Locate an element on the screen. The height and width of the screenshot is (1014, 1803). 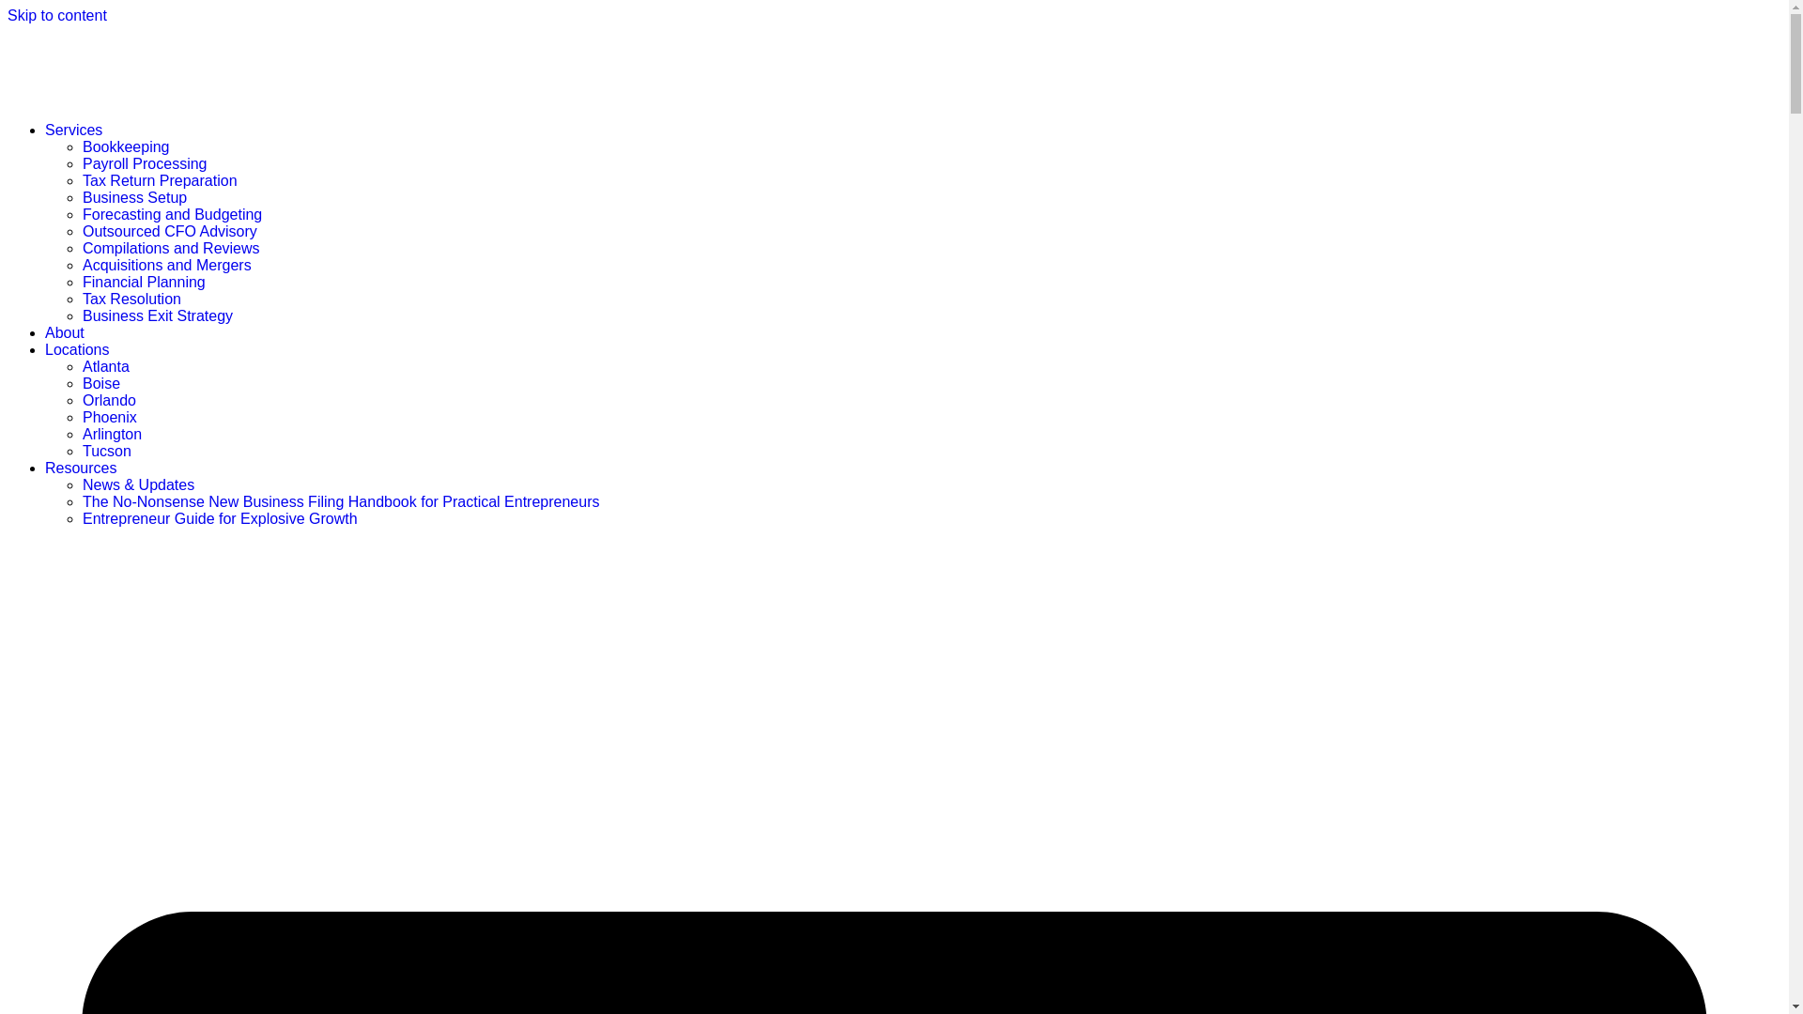
Locations is located at coordinates (77, 349).